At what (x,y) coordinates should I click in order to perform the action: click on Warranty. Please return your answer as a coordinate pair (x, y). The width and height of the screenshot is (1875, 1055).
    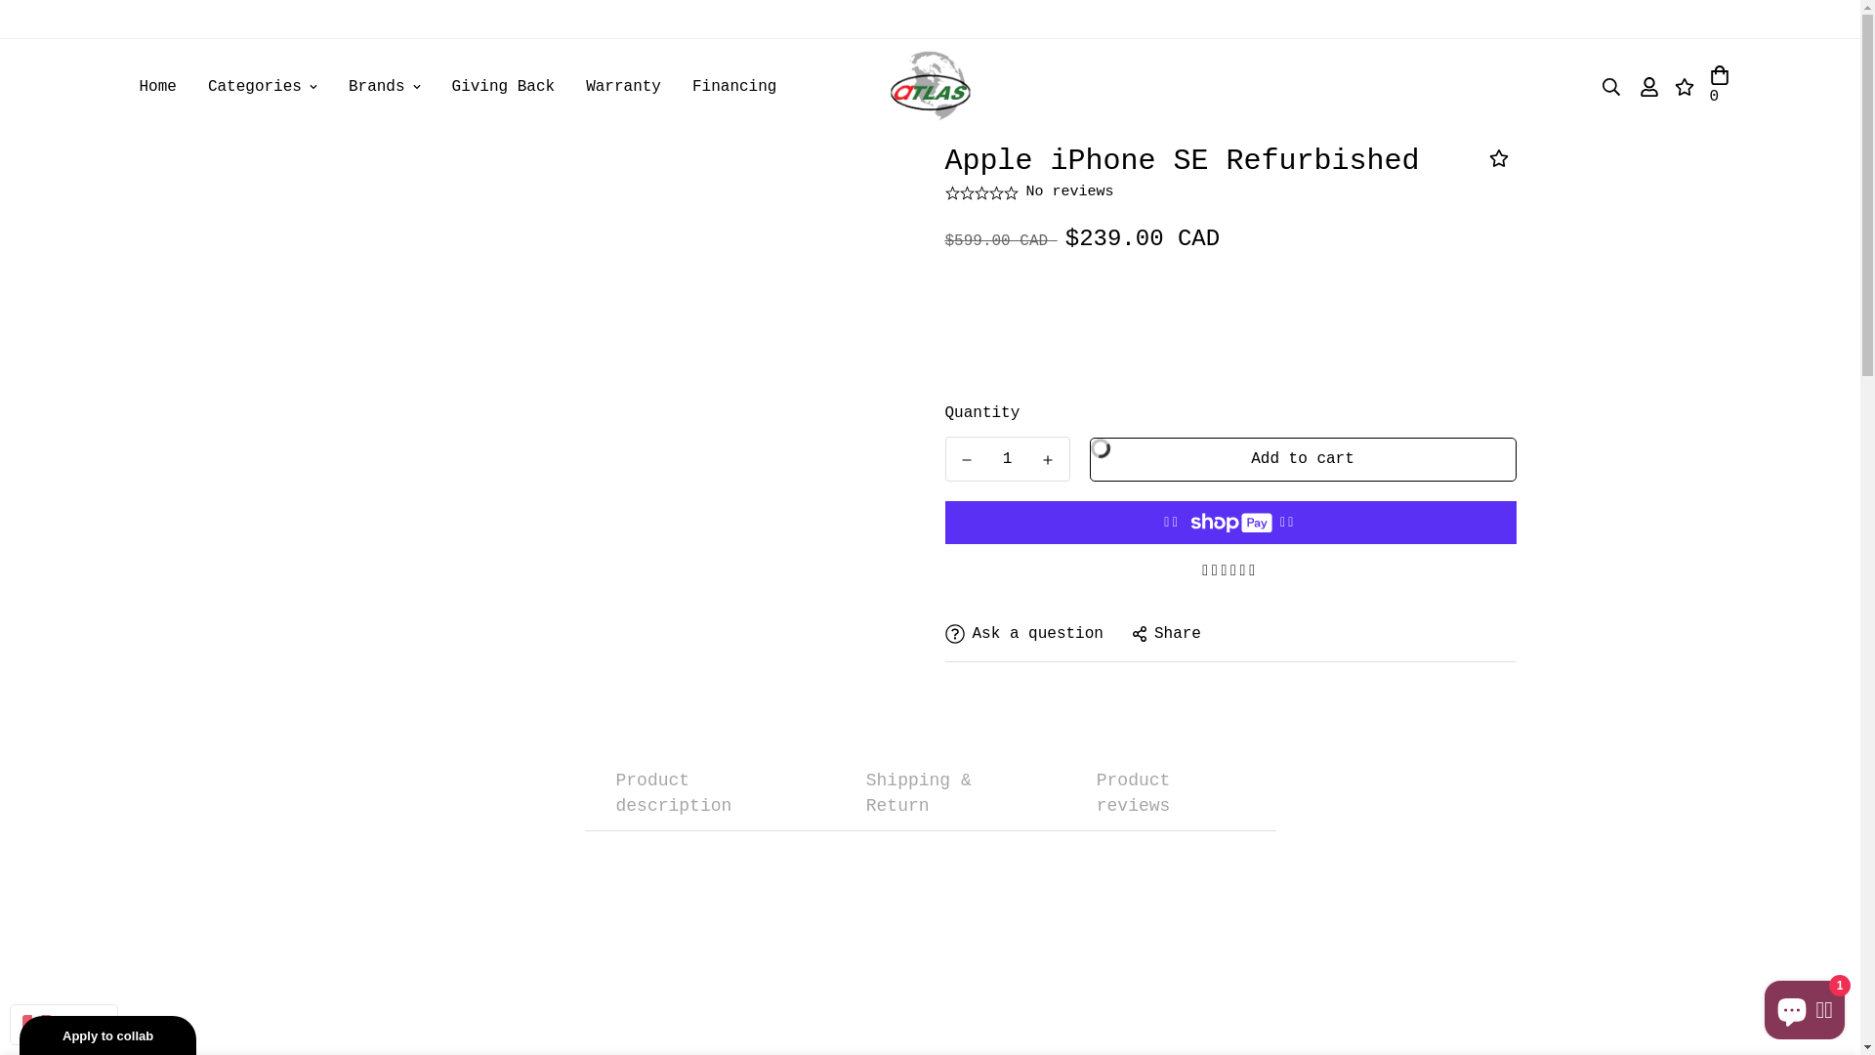
    Looking at the image, I should click on (623, 88).